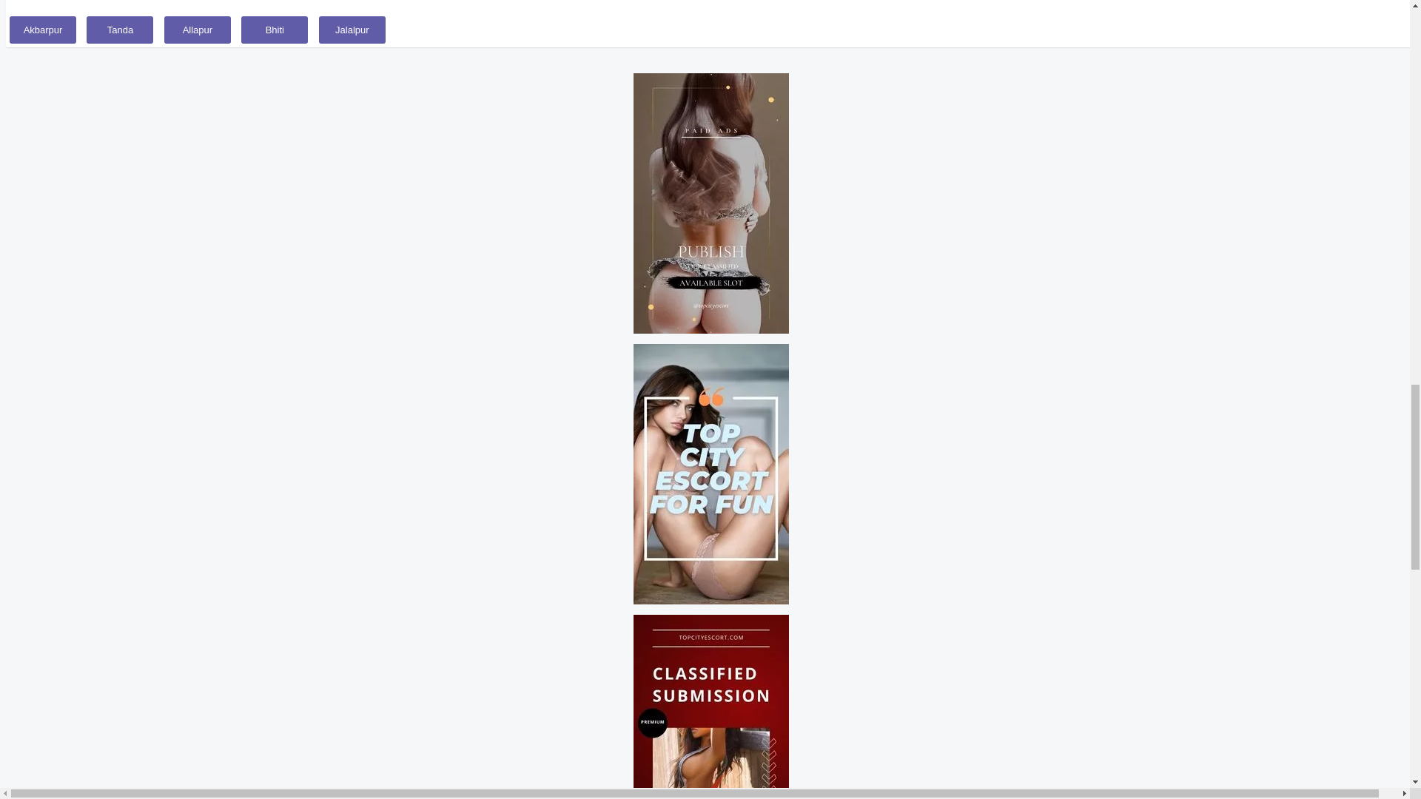 This screenshot has height=799, width=1421. Describe the element at coordinates (275, 30) in the screenshot. I see `Bhiti` at that location.